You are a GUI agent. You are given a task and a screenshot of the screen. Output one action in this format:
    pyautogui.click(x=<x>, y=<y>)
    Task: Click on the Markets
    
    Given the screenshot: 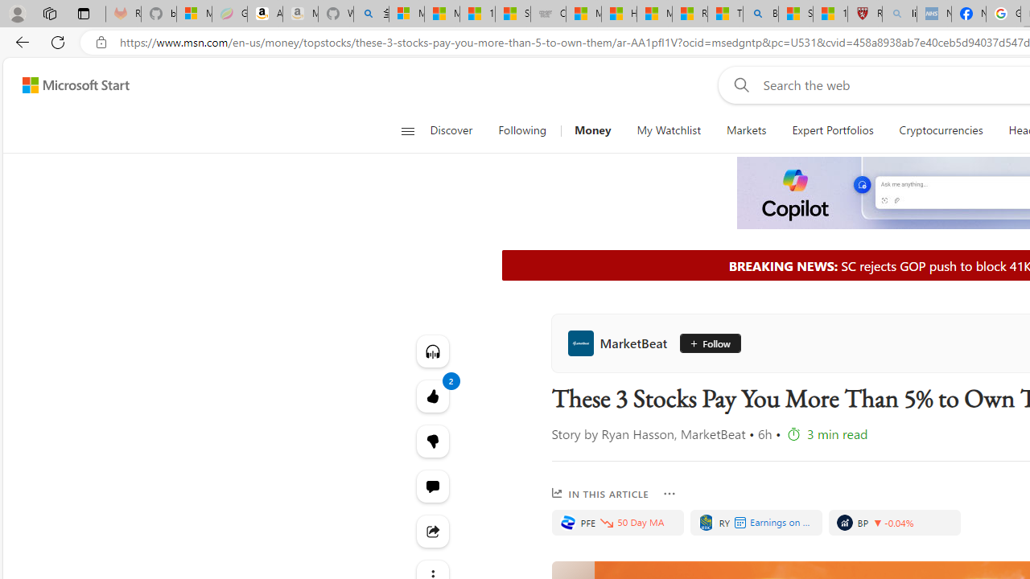 What is the action you would take?
    pyautogui.click(x=745, y=130)
    